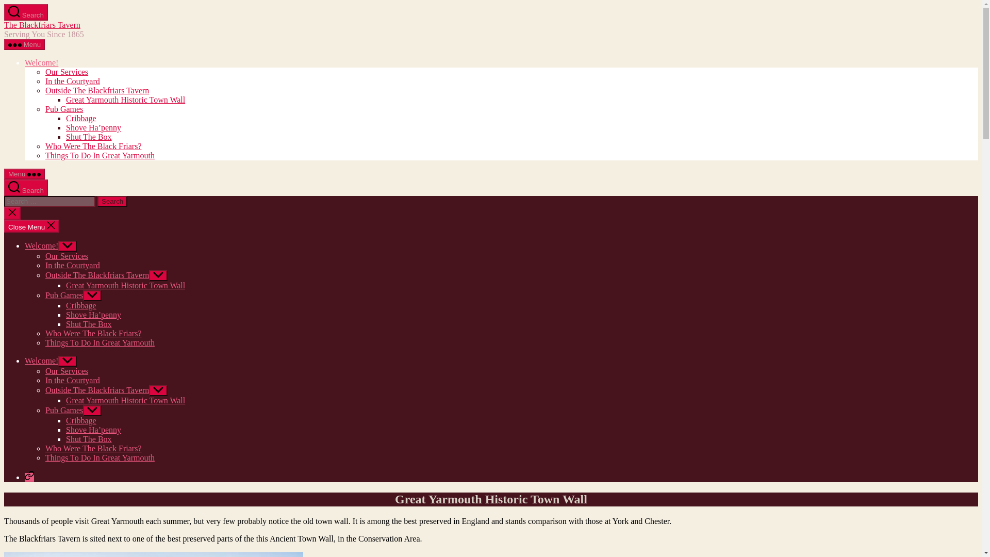 This screenshot has height=557, width=990. I want to click on Pub Games, so click(64, 295).